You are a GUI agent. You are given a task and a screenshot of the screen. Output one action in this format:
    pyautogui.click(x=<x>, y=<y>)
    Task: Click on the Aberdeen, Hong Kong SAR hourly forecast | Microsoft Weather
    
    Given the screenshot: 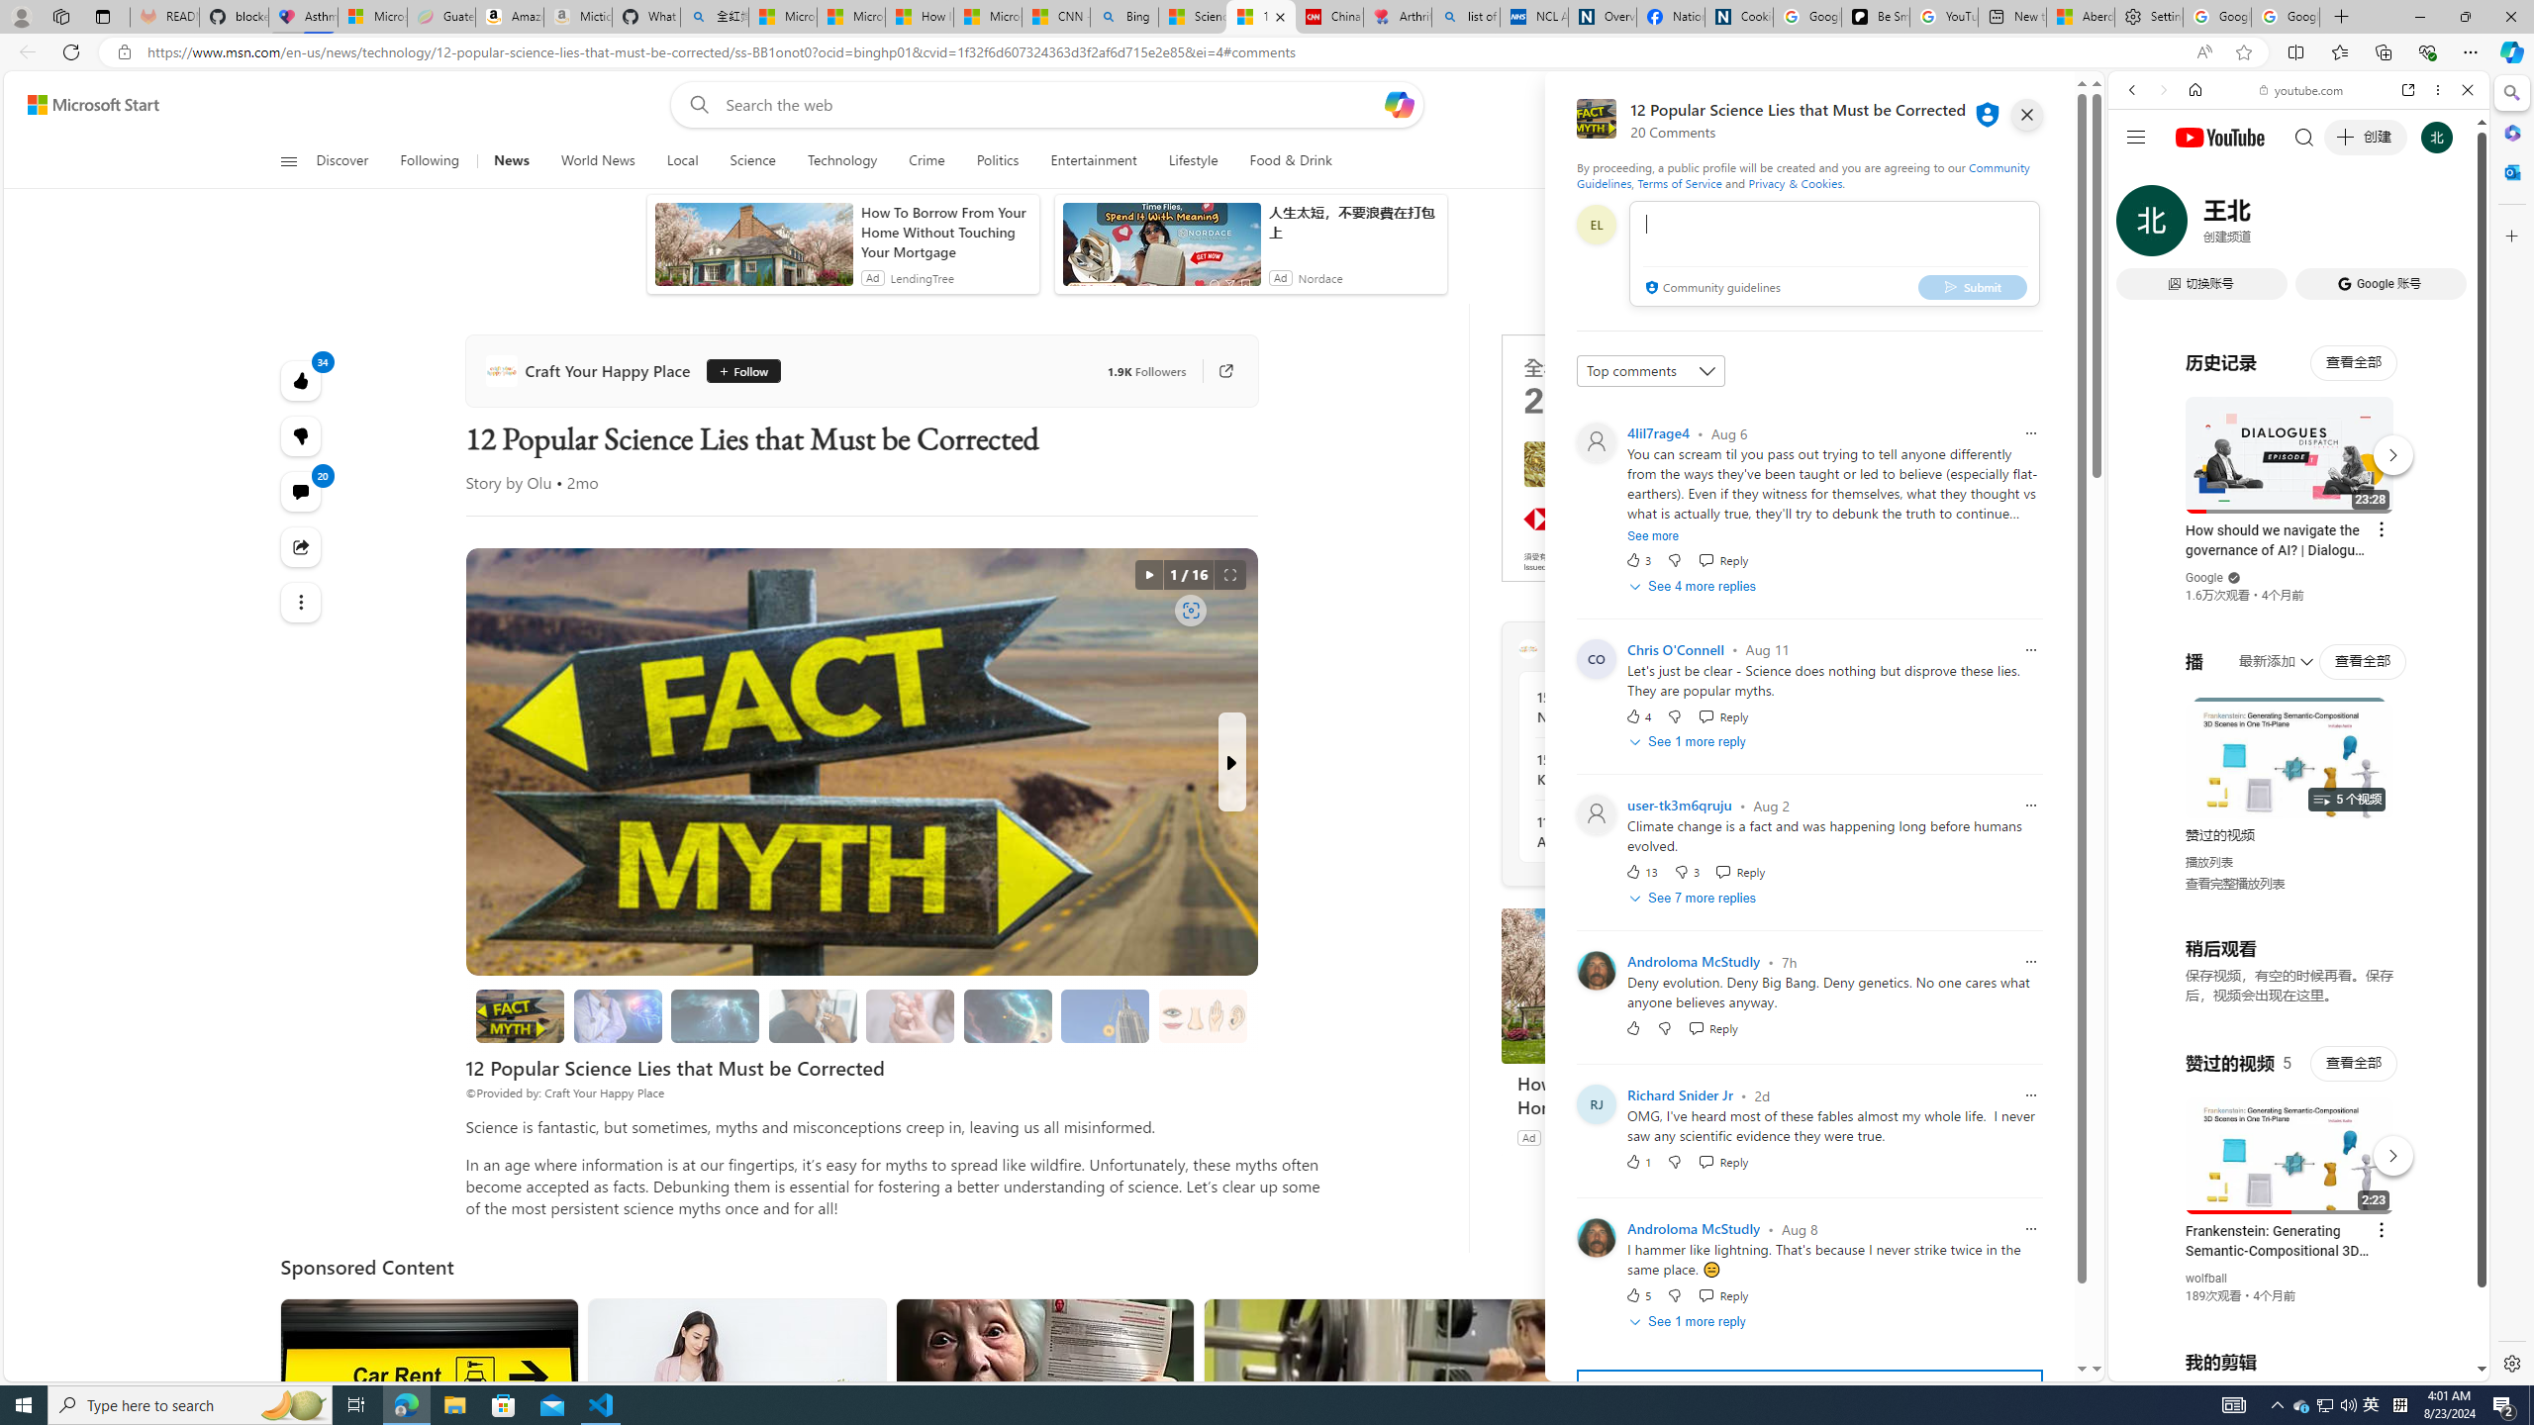 What is the action you would take?
    pyautogui.click(x=2081, y=17)
    